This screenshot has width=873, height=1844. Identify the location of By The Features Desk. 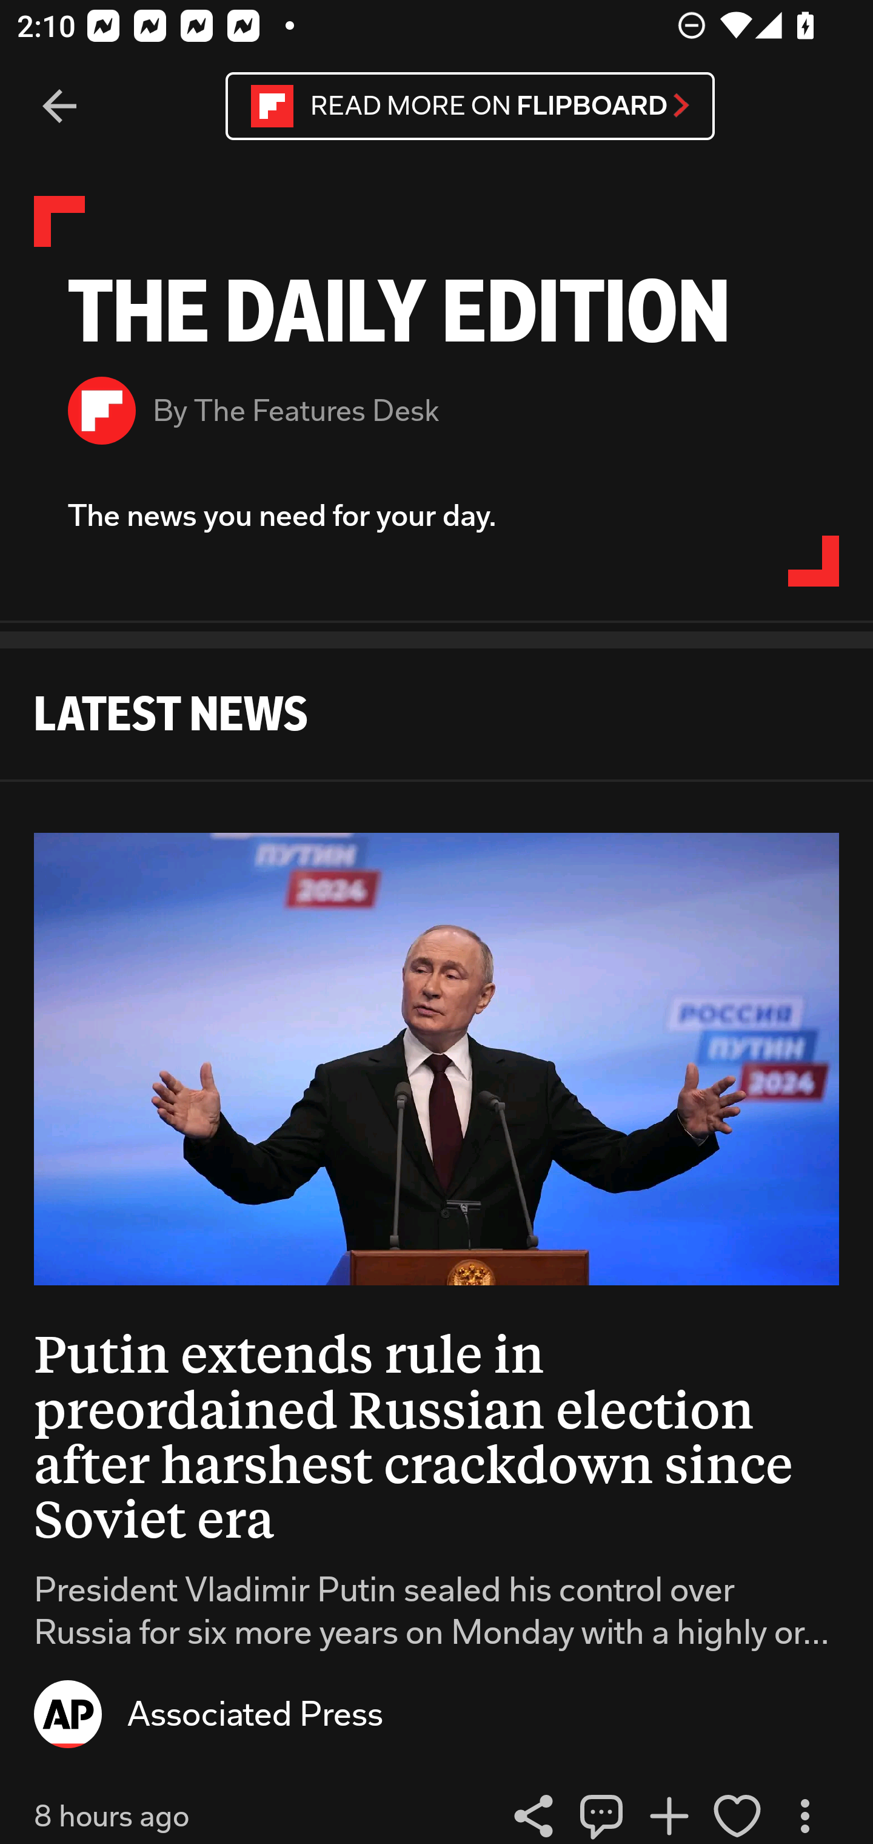
(436, 410).